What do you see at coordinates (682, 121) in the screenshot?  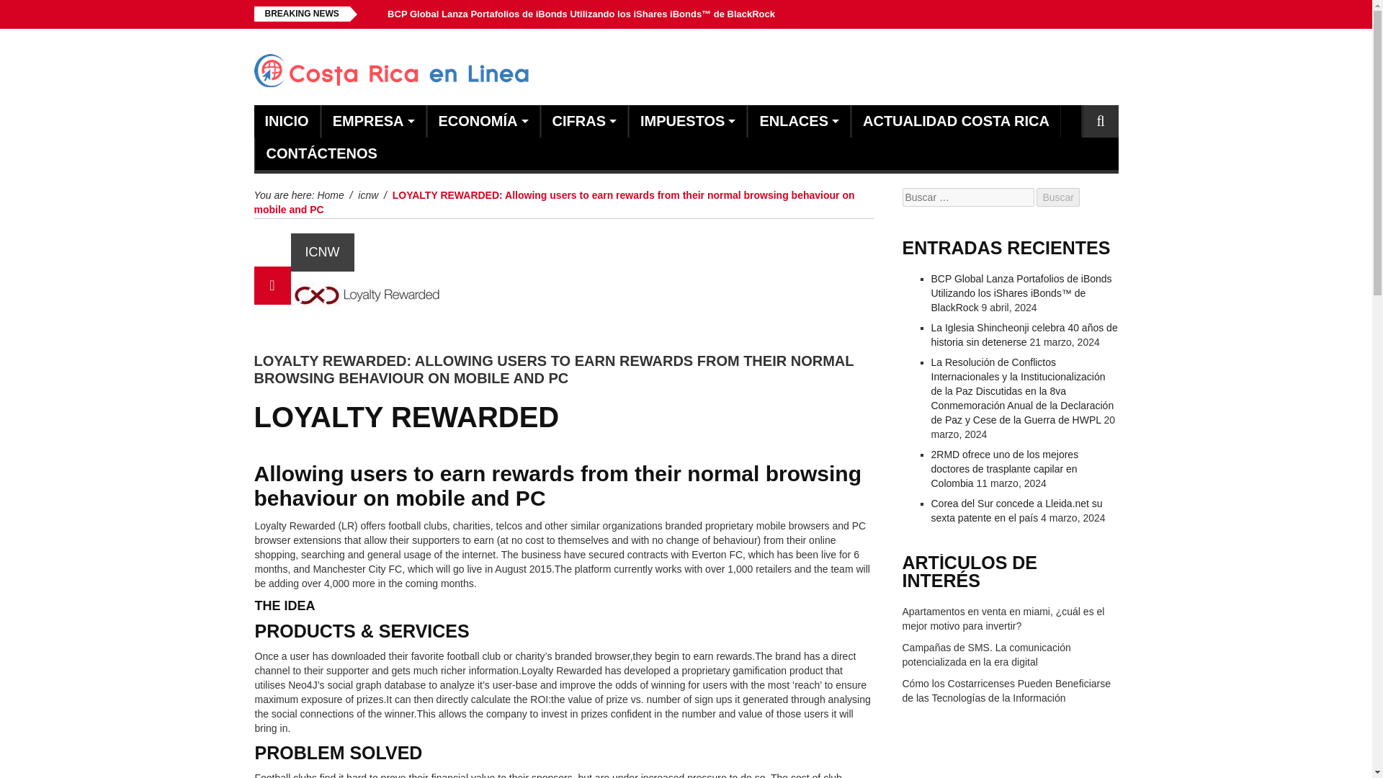 I see `IMPUESTOS` at bounding box center [682, 121].